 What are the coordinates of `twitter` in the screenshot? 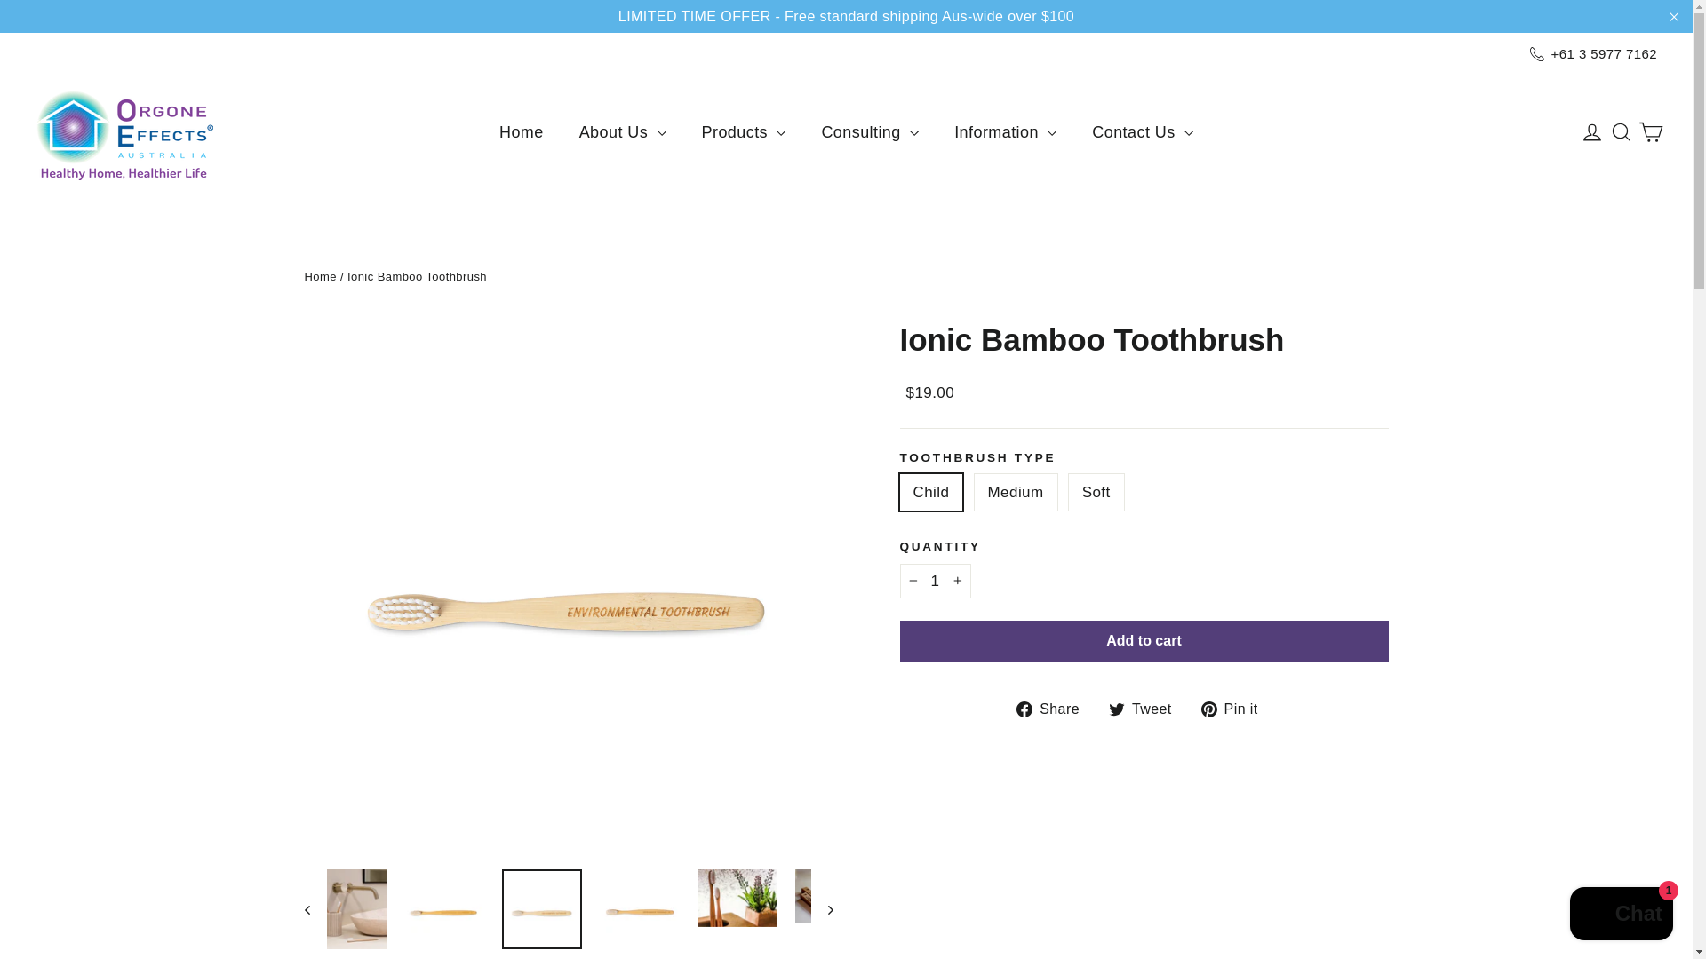 It's located at (1116, 709).